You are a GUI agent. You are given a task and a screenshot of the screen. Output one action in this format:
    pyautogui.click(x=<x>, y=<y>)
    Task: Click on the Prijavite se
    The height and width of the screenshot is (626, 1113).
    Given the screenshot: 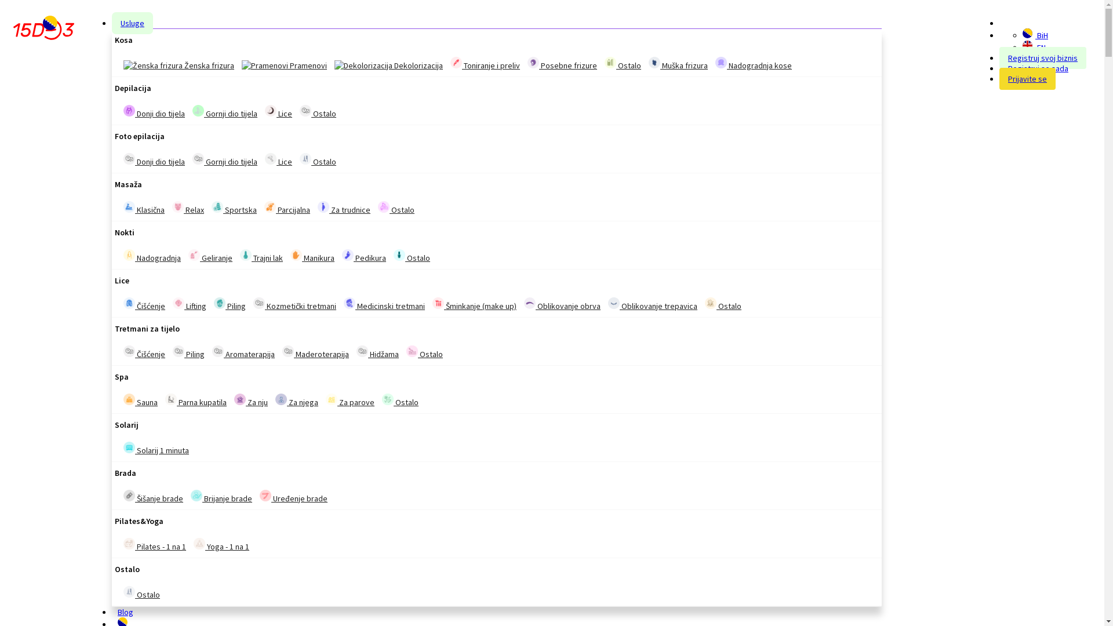 What is the action you would take?
    pyautogui.click(x=1027, y=79)
    